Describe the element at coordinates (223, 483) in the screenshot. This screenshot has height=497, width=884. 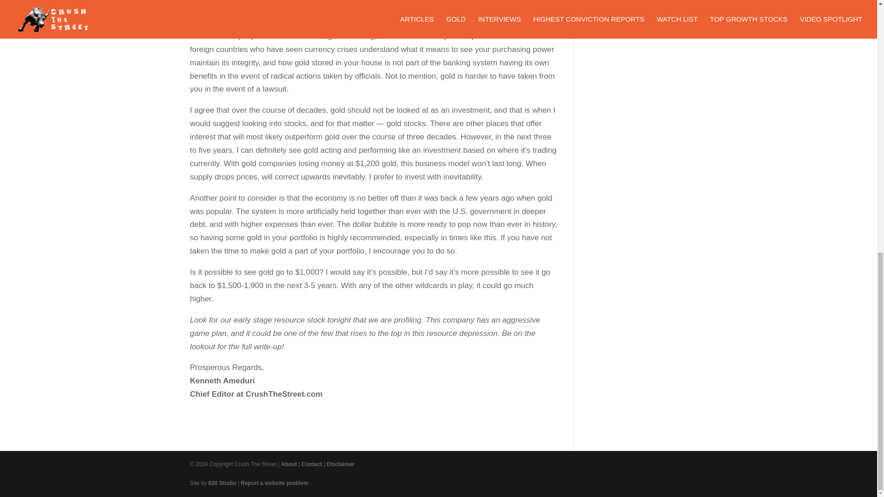
I see `620 Studio` at that location.